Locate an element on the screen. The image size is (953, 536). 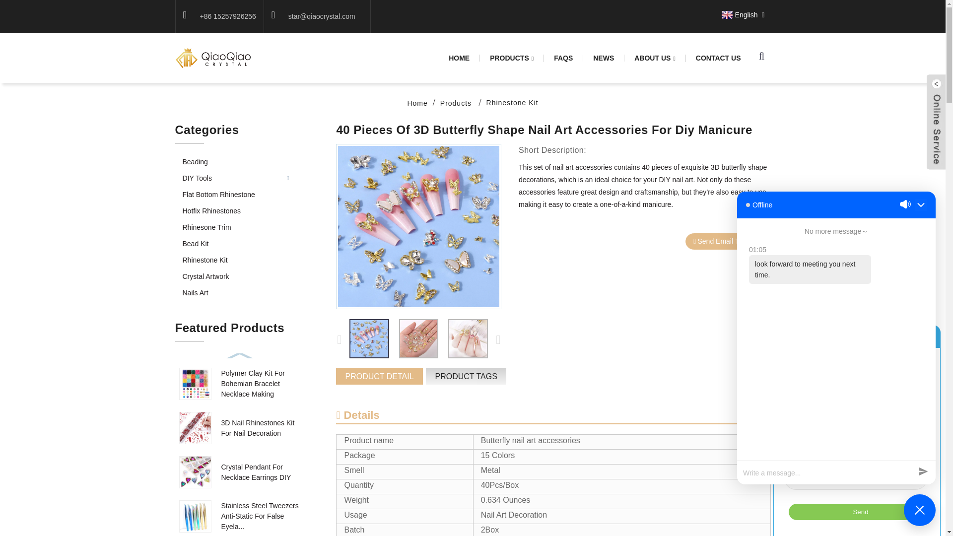
English is located at coordinates (739, 14).